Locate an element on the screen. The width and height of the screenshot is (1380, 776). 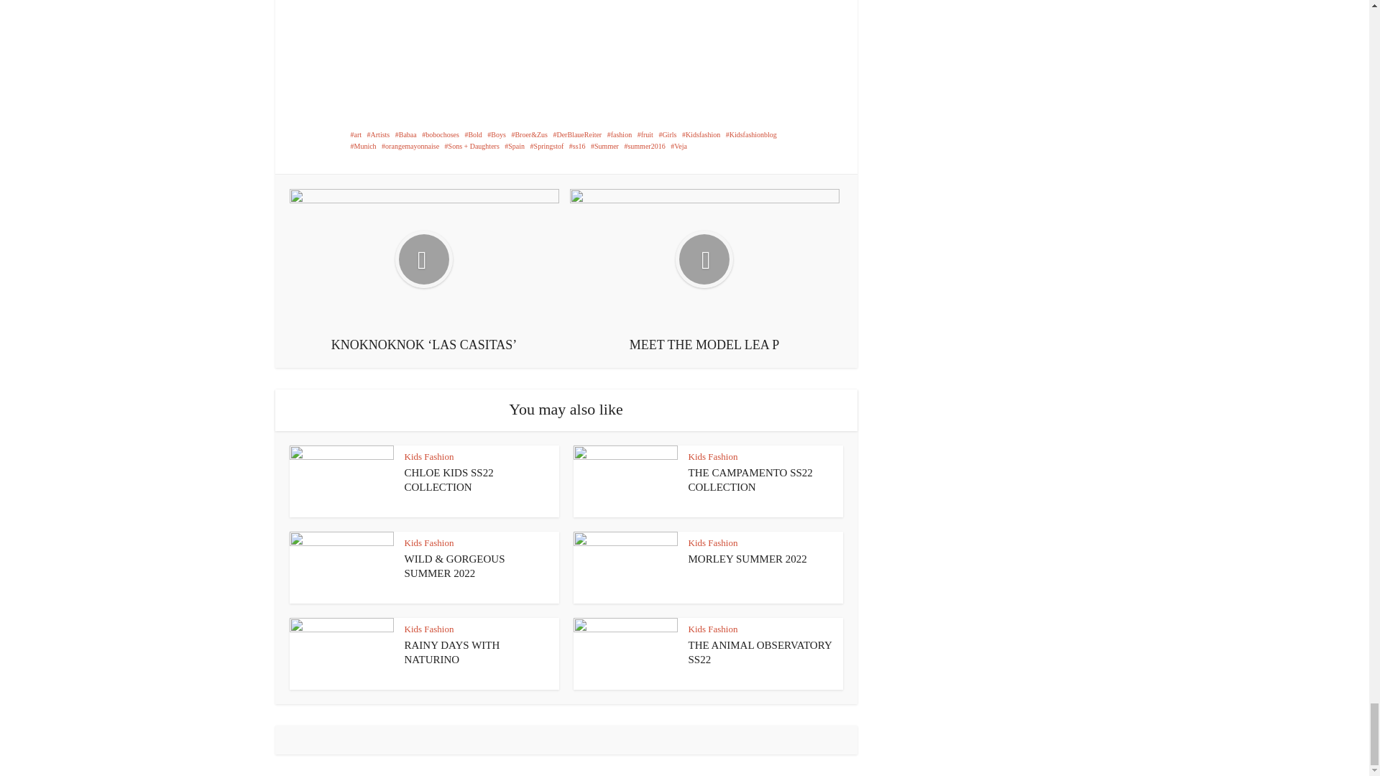
art is located at coordinates (356, 135).